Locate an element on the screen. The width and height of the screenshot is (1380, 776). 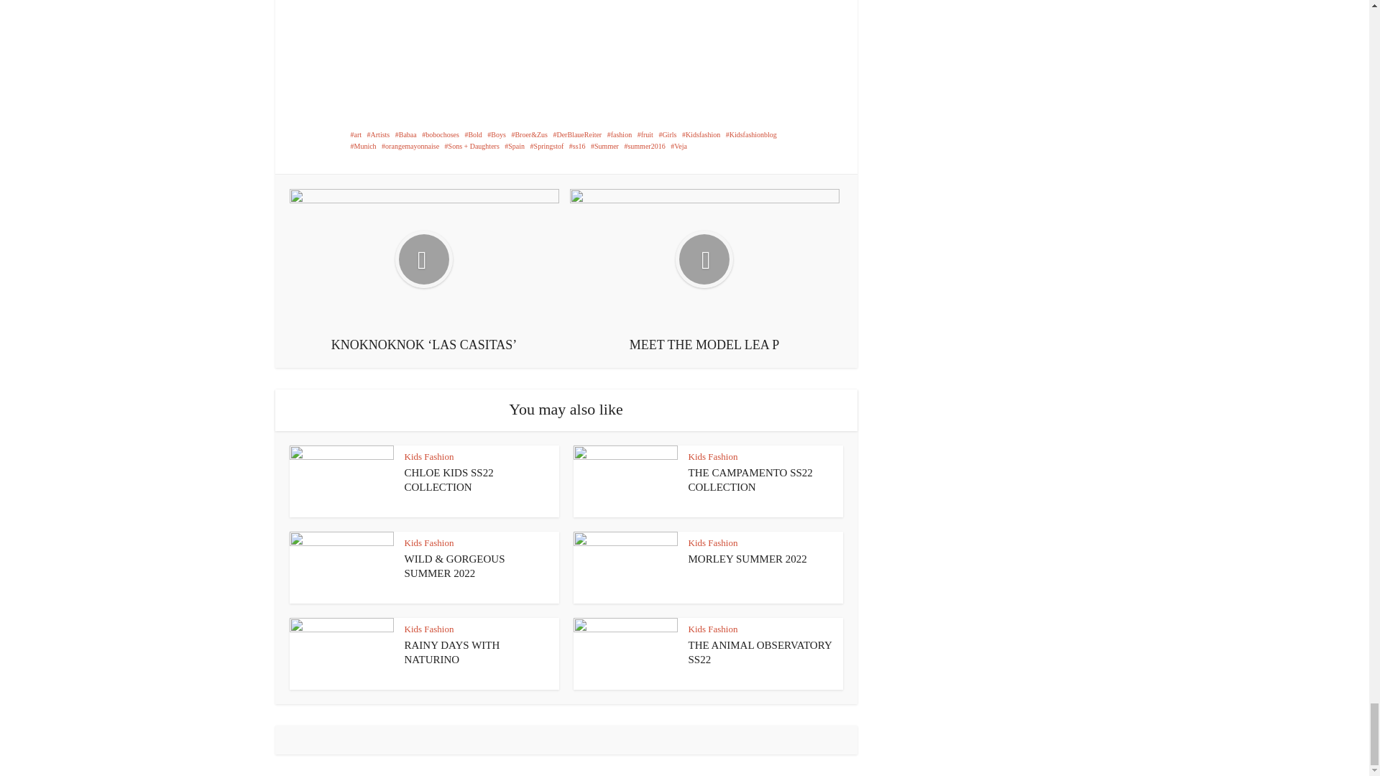
art is located at coordinates (356, 135).